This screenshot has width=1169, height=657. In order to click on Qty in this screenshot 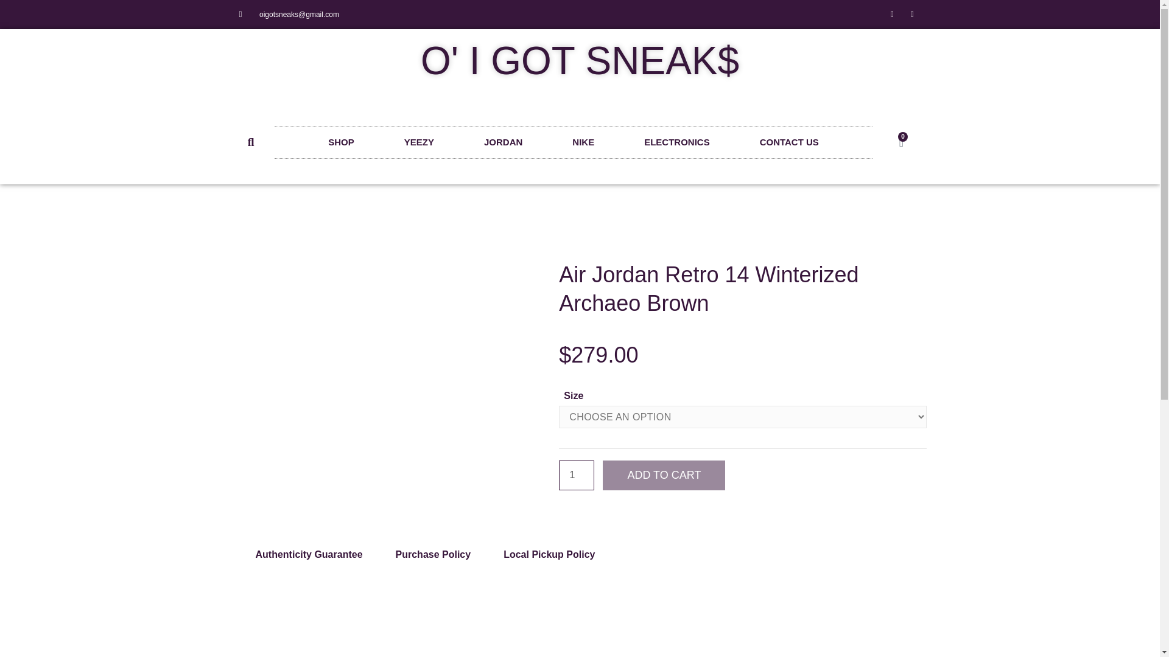, I will do `click(576, 475)`.